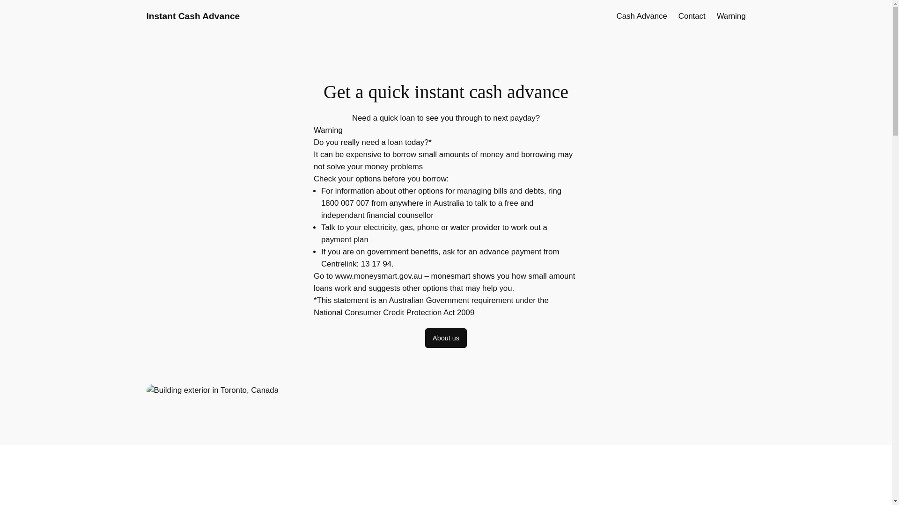  What do you see at coordinates (692, 16) in the screenshot?
I see `Contact` at bounding box center [692, 16].